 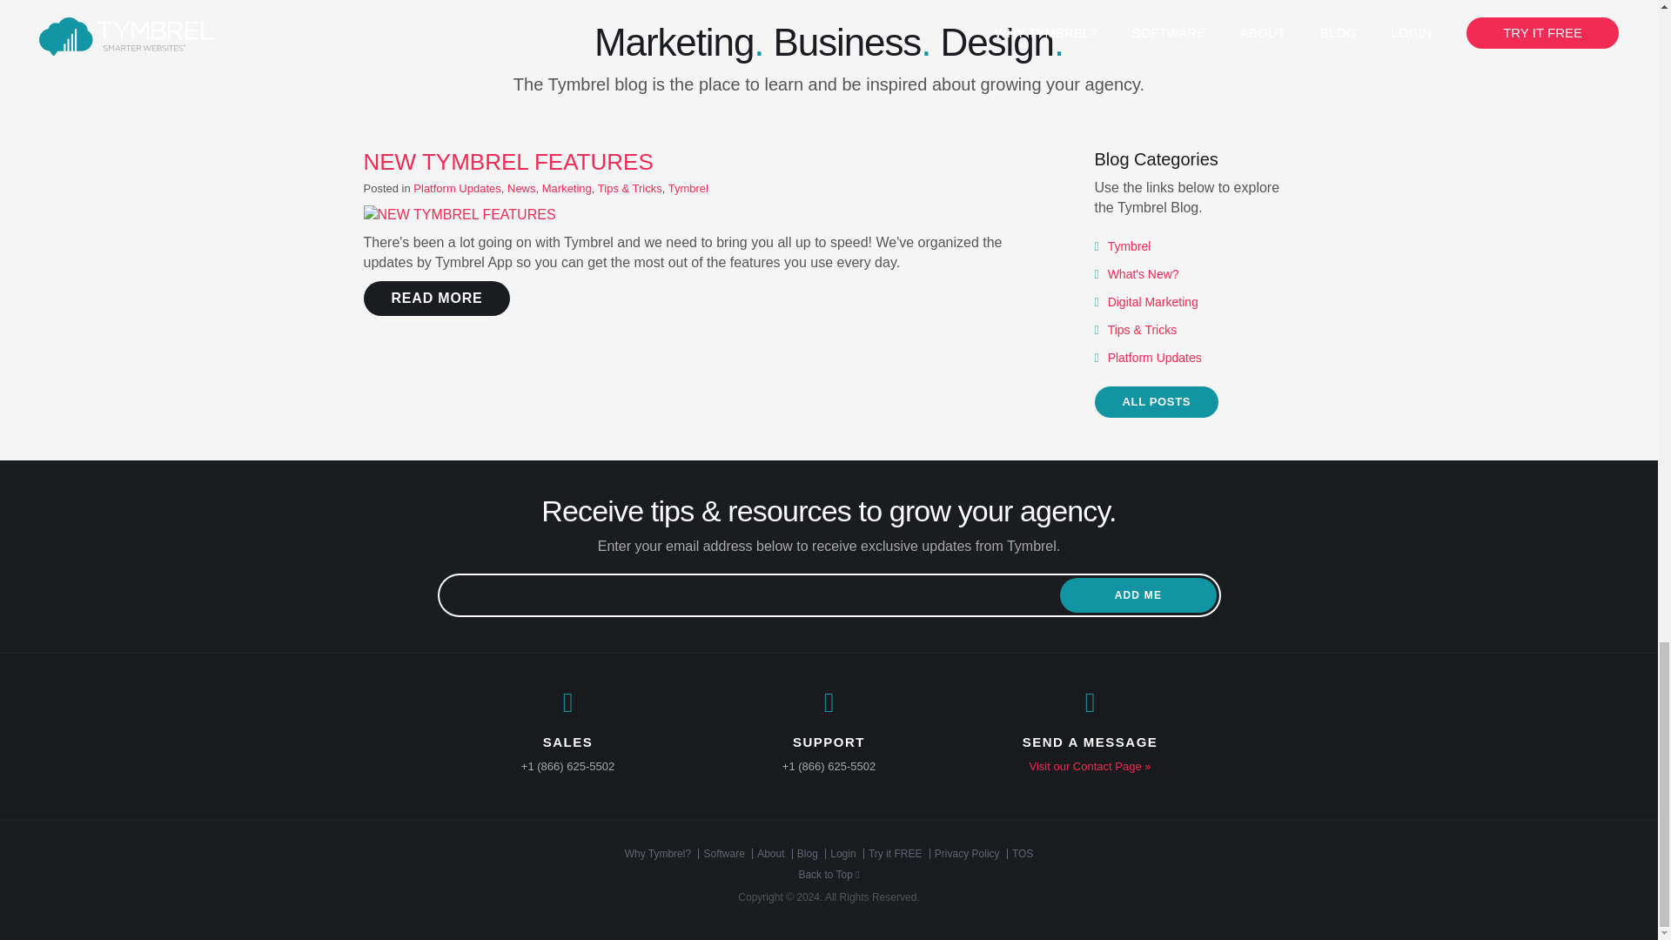 What do you see at coordinates (508, 161) in the screenshot?
I see `NEW TYMBREL FEATURES` at bounding box center [508, 161].